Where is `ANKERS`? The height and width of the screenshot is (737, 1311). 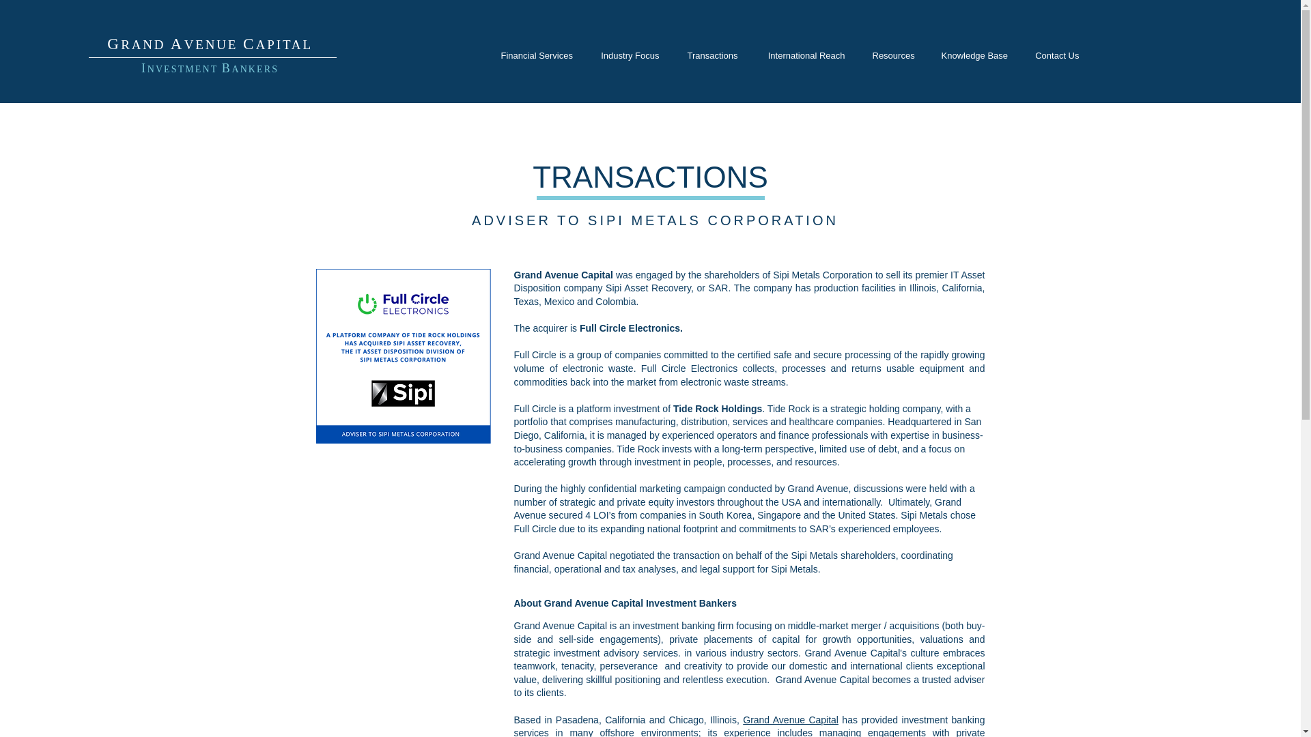
ANKERS is located at coordinates (255, 69).